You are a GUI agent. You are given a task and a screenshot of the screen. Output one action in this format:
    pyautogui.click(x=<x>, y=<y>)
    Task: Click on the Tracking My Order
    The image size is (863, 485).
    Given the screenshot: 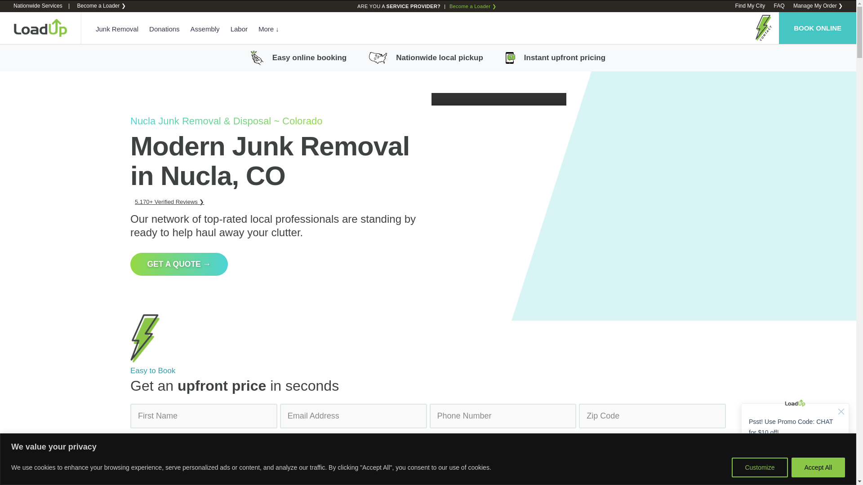 What is the action you would take?
    pyautogui.click(x=818, y=6)
    